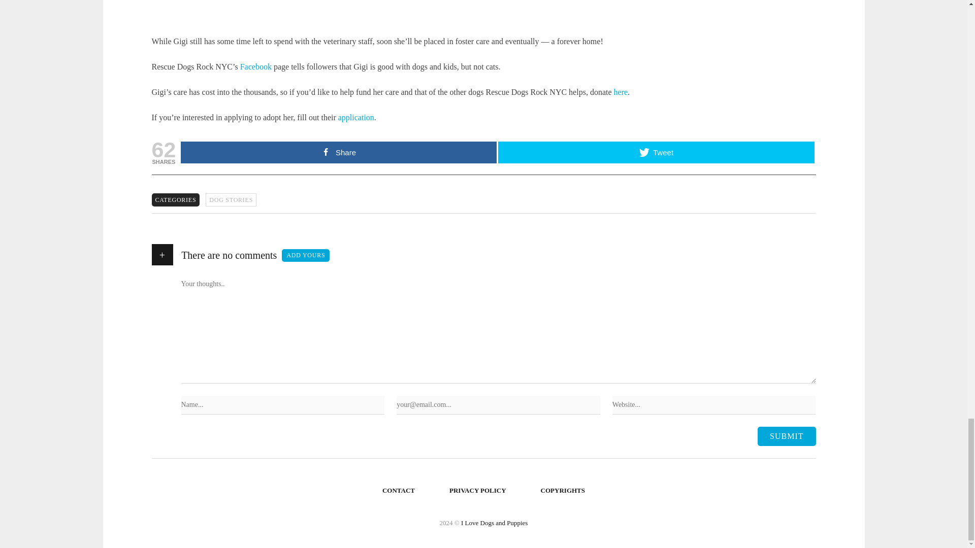 The image size is (975, 548). I want to click on Facebook, so click(256, 67).